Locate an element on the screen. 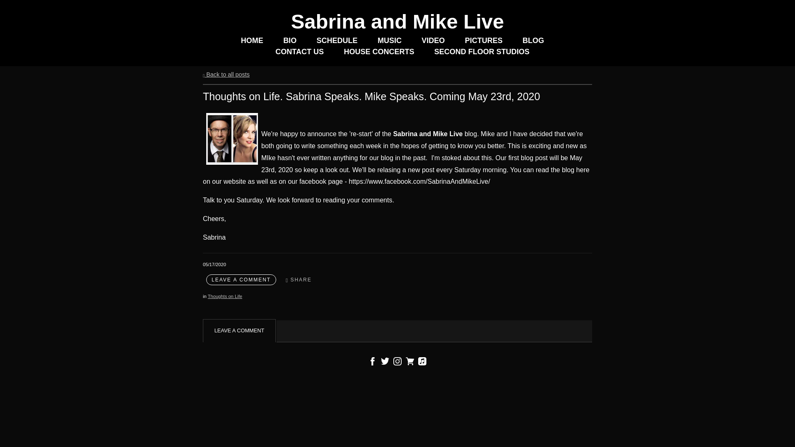 This screenshot has height=447, width=795. PICTURES is located at coordinates (484, 41).